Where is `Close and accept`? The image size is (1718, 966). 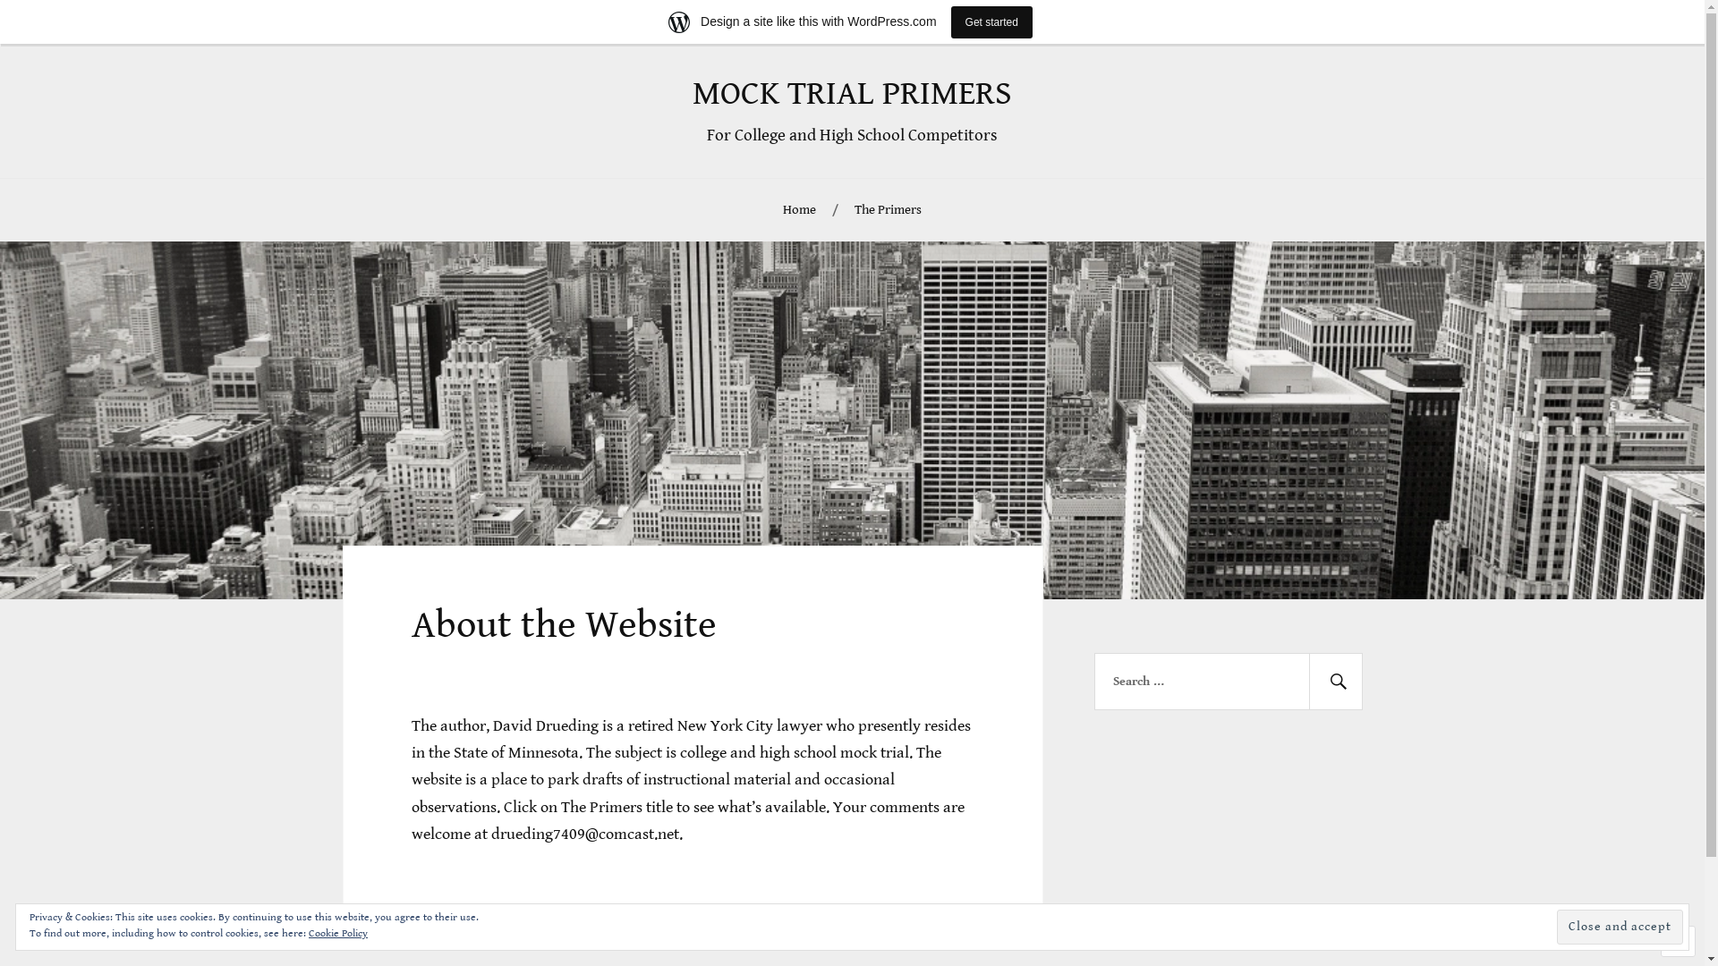 Close and accept is located at coordinates (1620, 927).